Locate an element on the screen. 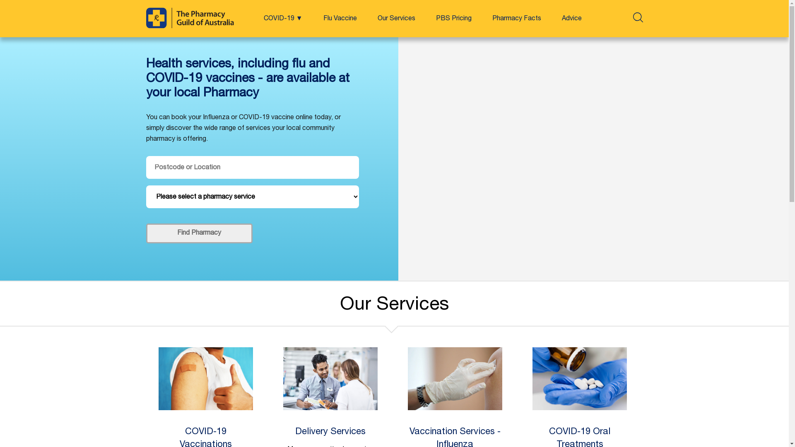 The width and height of the screenshot is (795, 447). Flu Vaccine is located at coordinates (340, 19).